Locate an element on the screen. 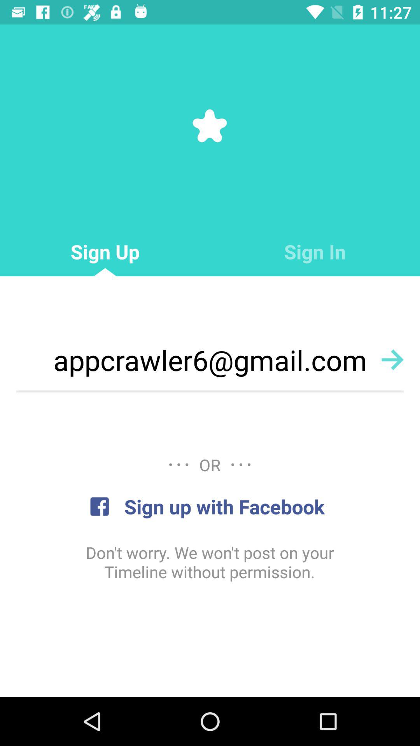 This screenshot has width=420, height=746. tap the sign in is located at coordinates (315, 252).